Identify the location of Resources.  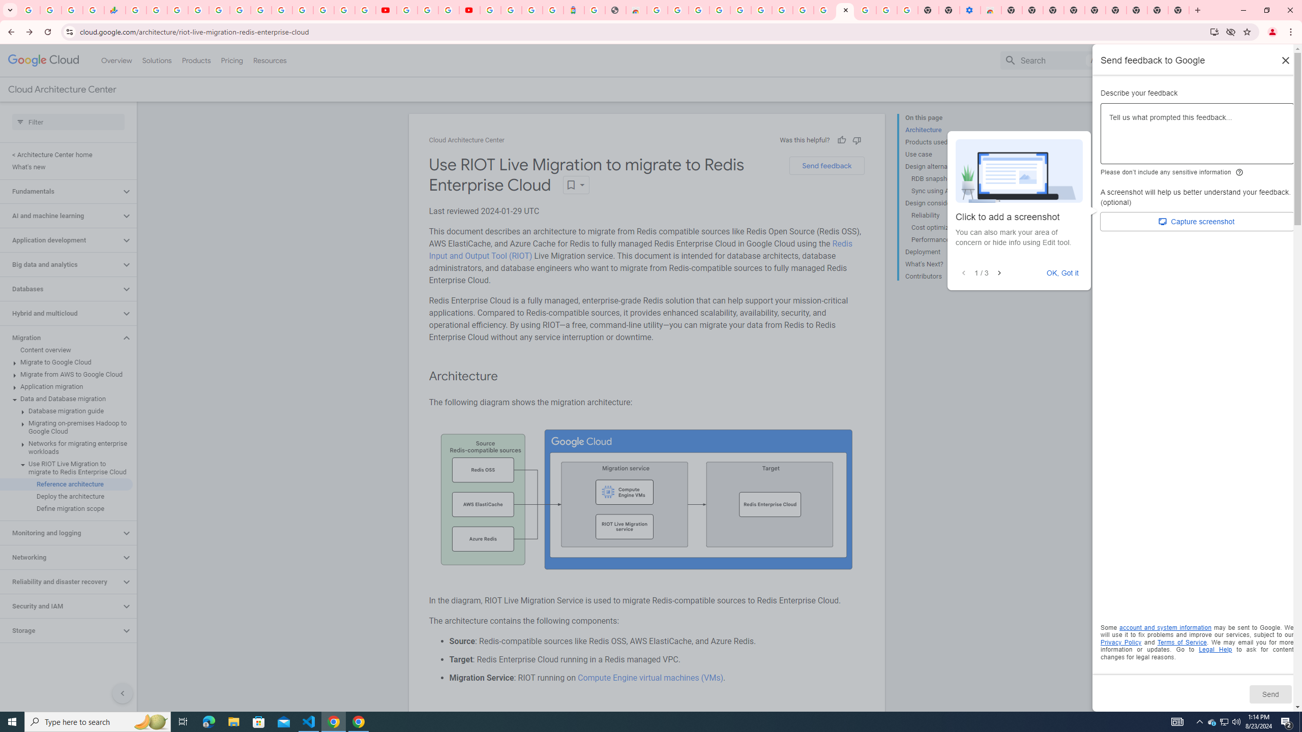
(270, 60).